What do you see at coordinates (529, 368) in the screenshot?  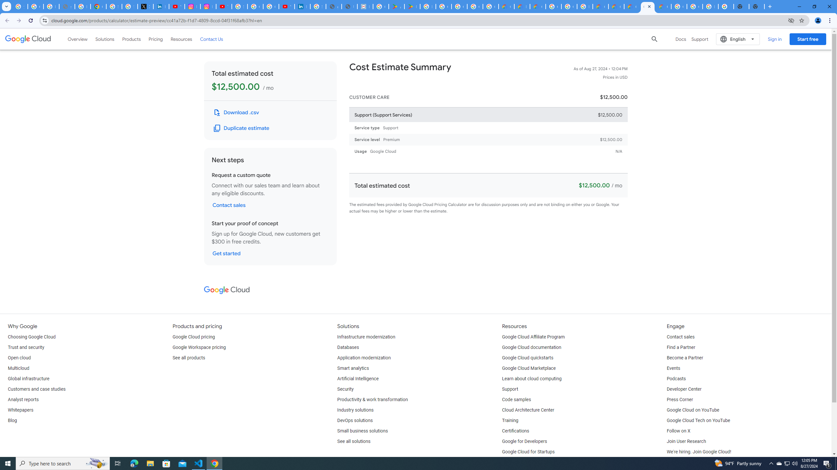 I see `Google Cloud Marketplace` at bounding box center [529, 368].